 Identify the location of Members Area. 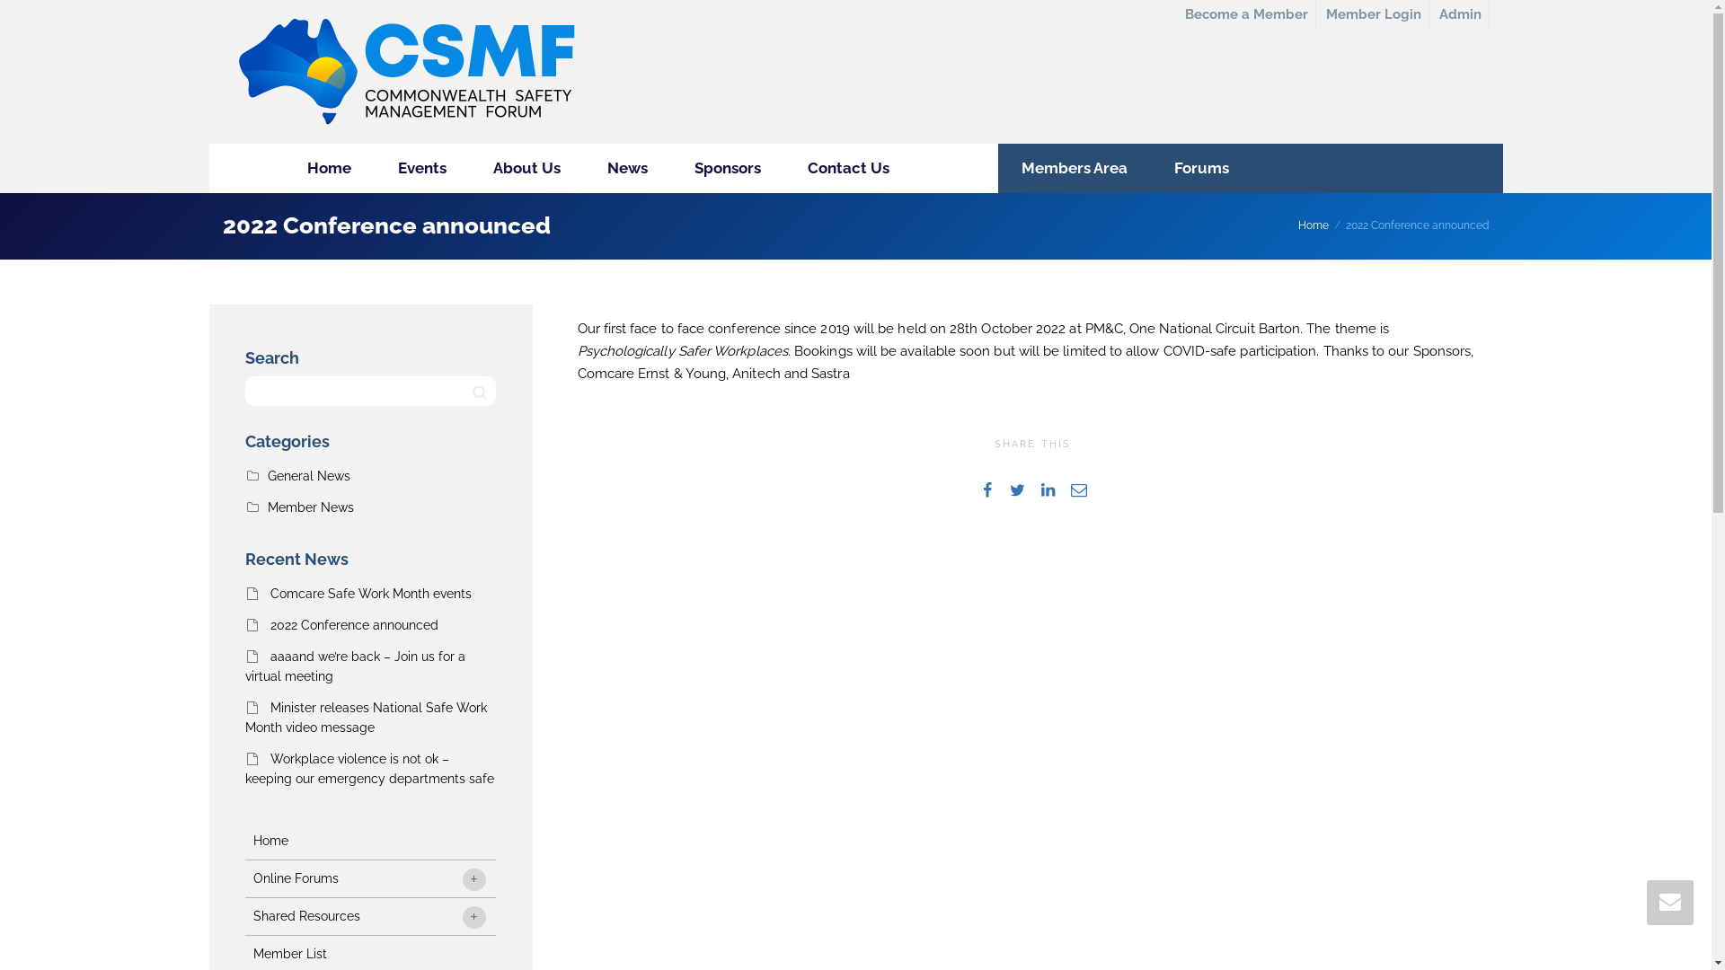
(1074, 169).